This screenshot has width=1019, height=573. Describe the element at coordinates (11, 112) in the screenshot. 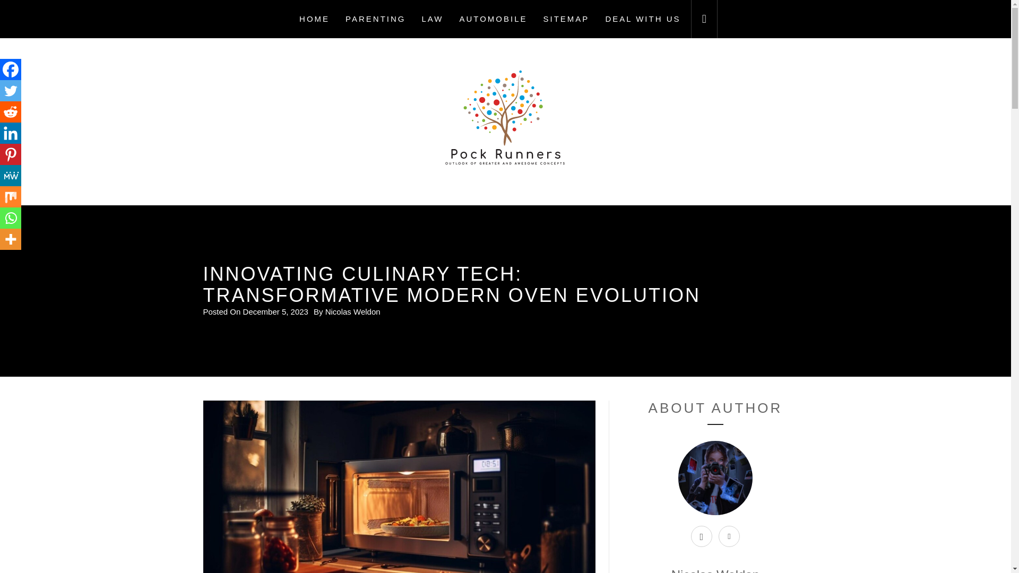

I see `Reddit` at that location.